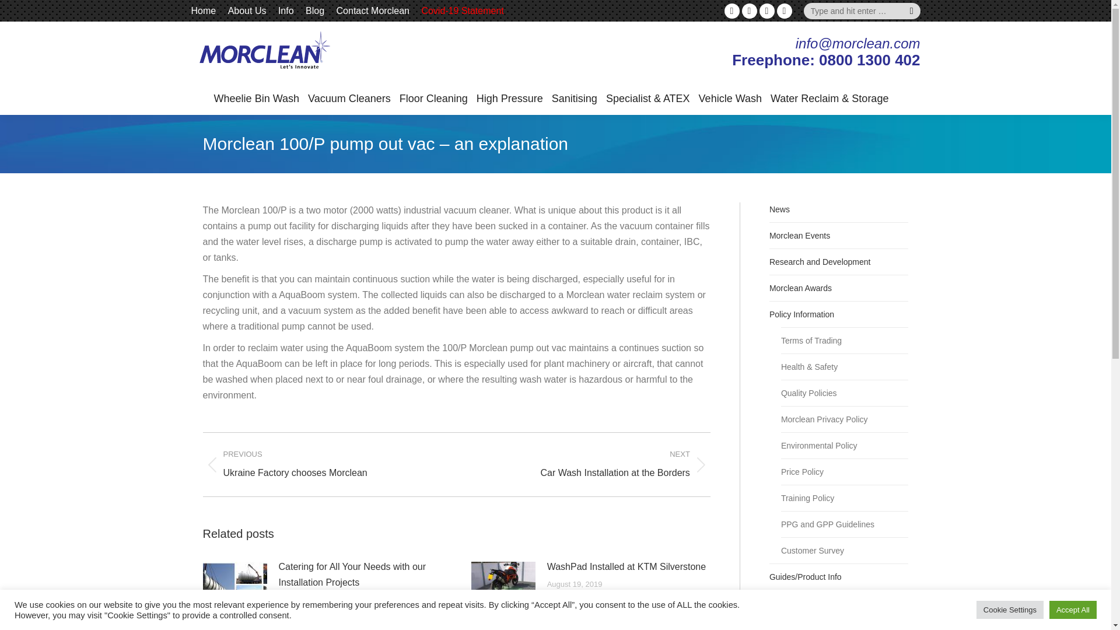 The height and width of the screenshot is (630, 1120). What do you see at coordinates (286, 10) in the screenshot?
I see `Info` at bounding box center [286, 10].